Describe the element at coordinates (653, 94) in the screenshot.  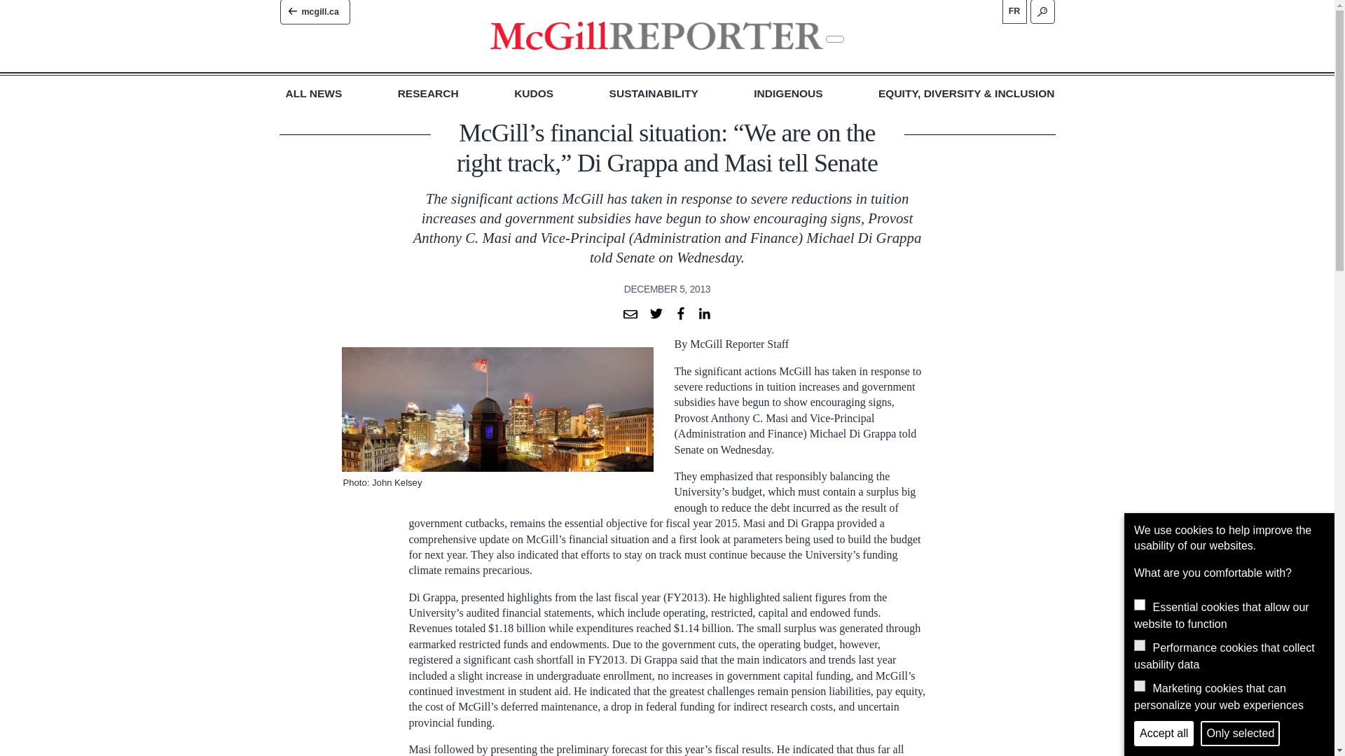
I see `SUSTAINABILITY` at that location.